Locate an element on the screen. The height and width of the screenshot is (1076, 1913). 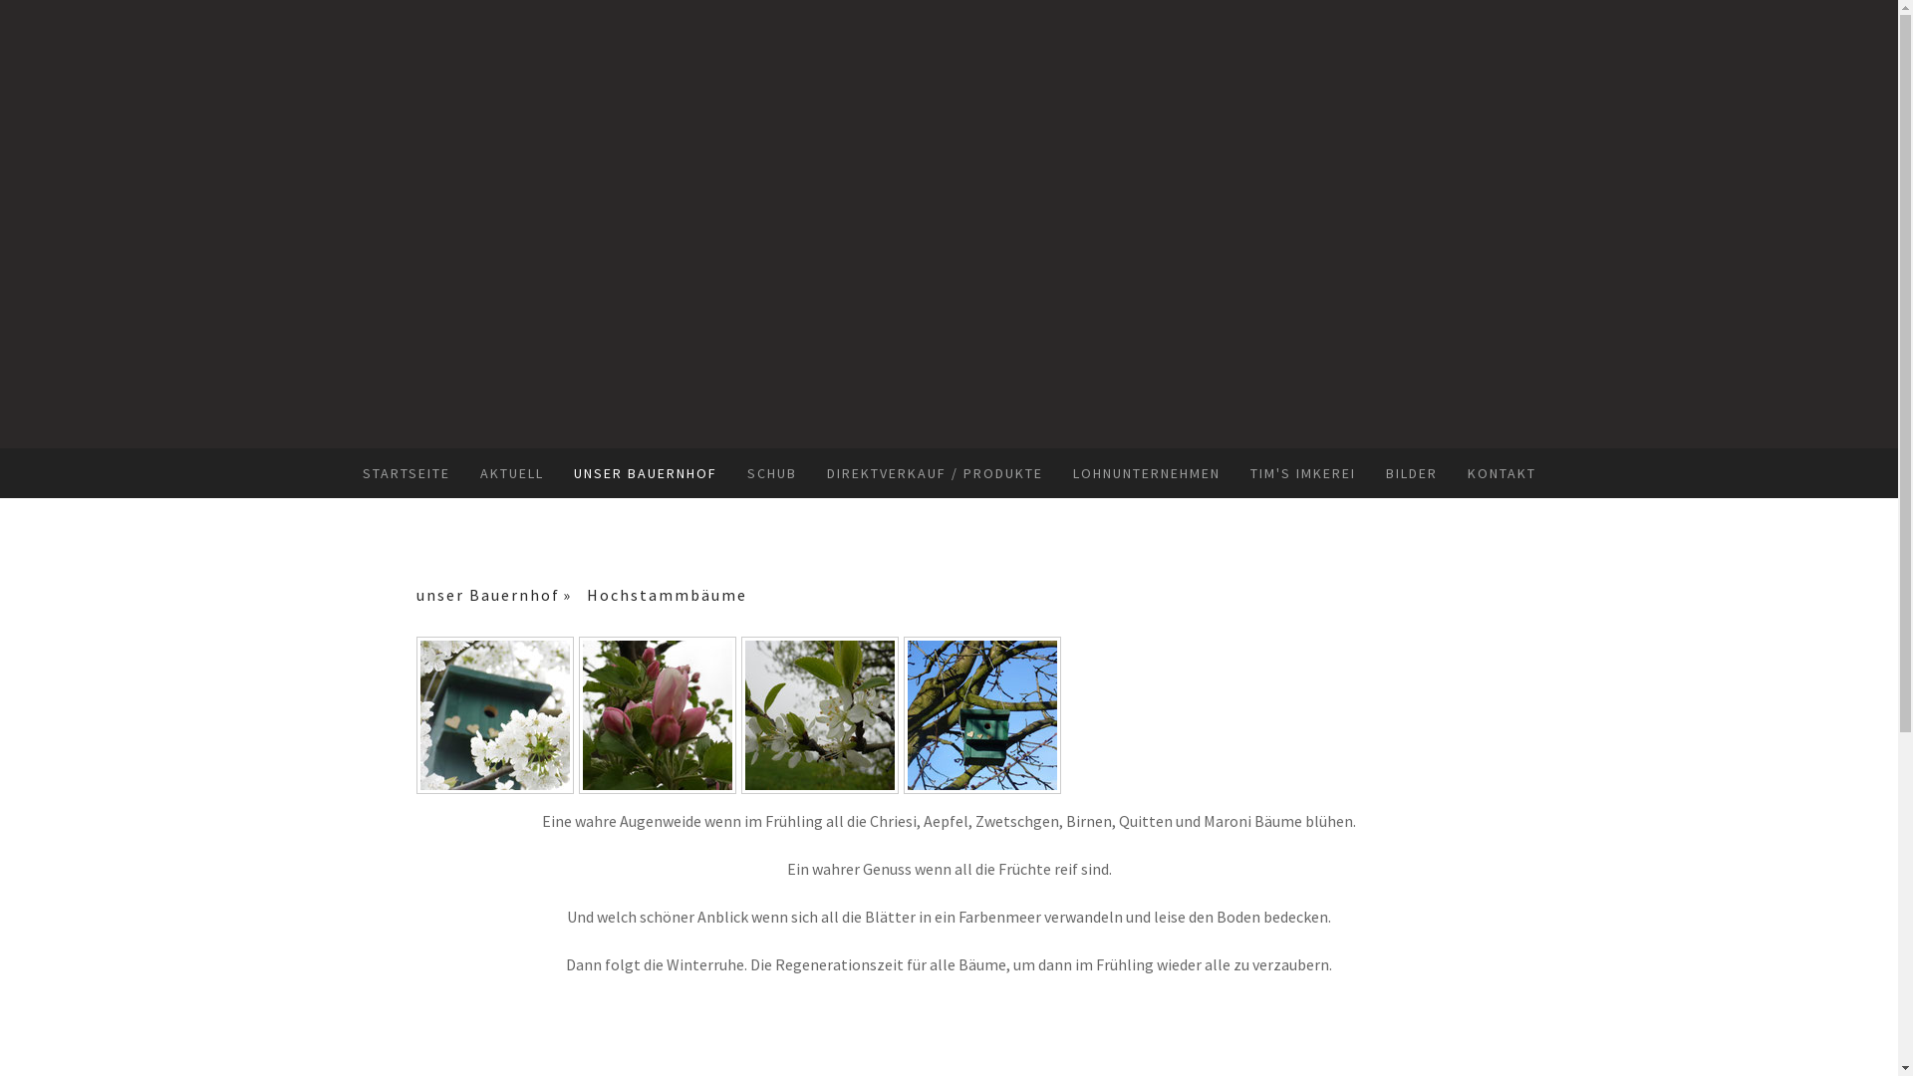
LOHNUNTERNEHMEN is located at coordinates (1147, 473).